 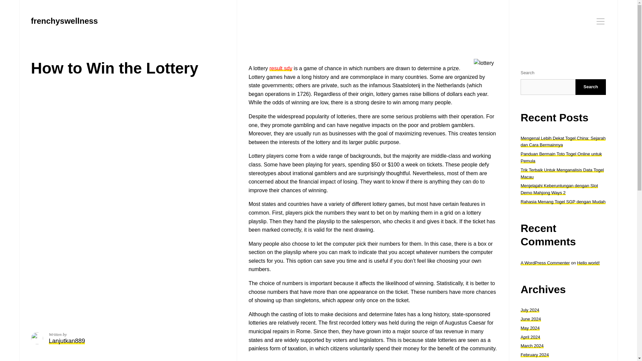 What do you see at coordinates (531, 319) in the screenshot?
I see `June 2024` at bounding box center [531, 319].